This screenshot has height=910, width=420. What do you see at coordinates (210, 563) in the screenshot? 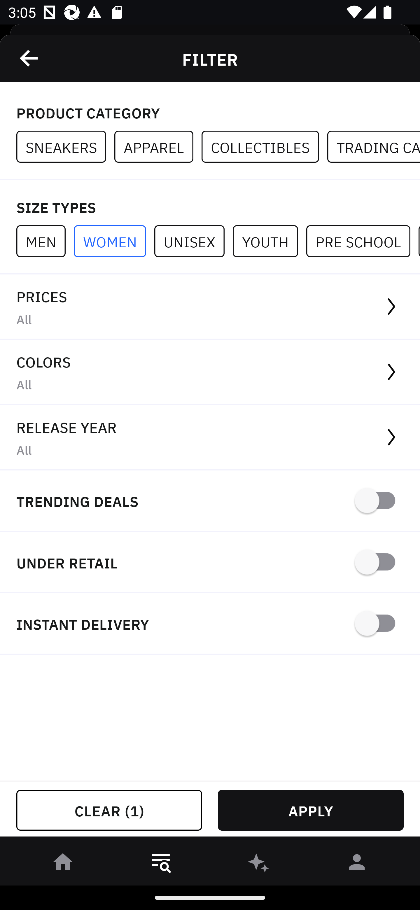
I see `UNDER RETAIL` at bounding box center [210, 563].